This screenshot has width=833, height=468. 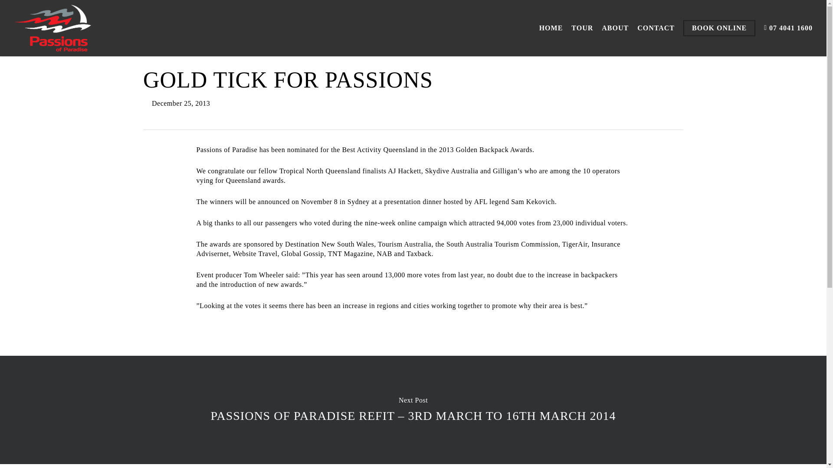 I want to click on ABOUT, so click(x=615, y=28).